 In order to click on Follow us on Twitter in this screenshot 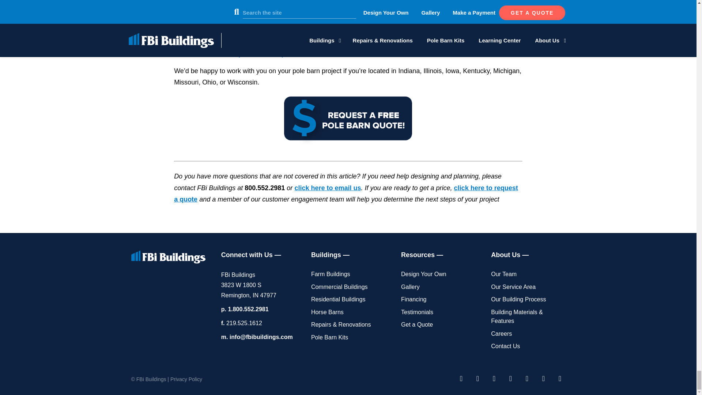, I will do `click(510, 378)`.